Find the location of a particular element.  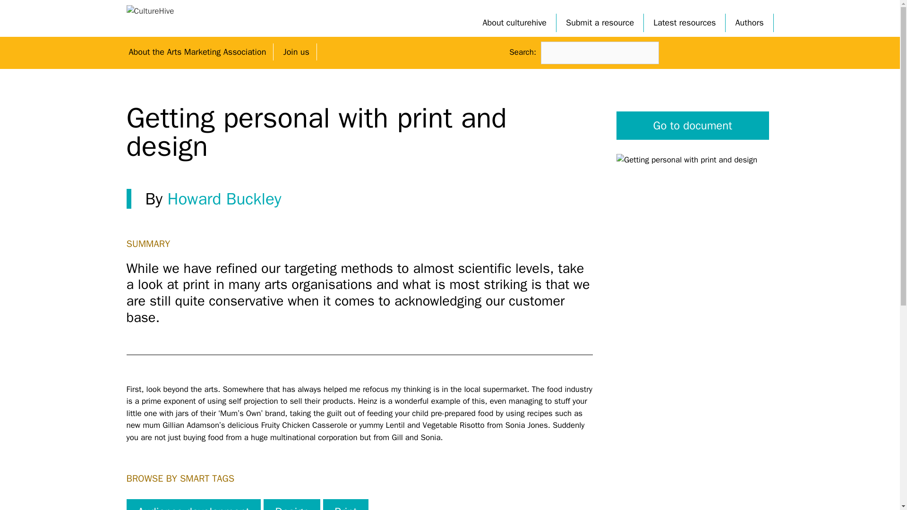

Audience development is located at coordinates (194, 504).